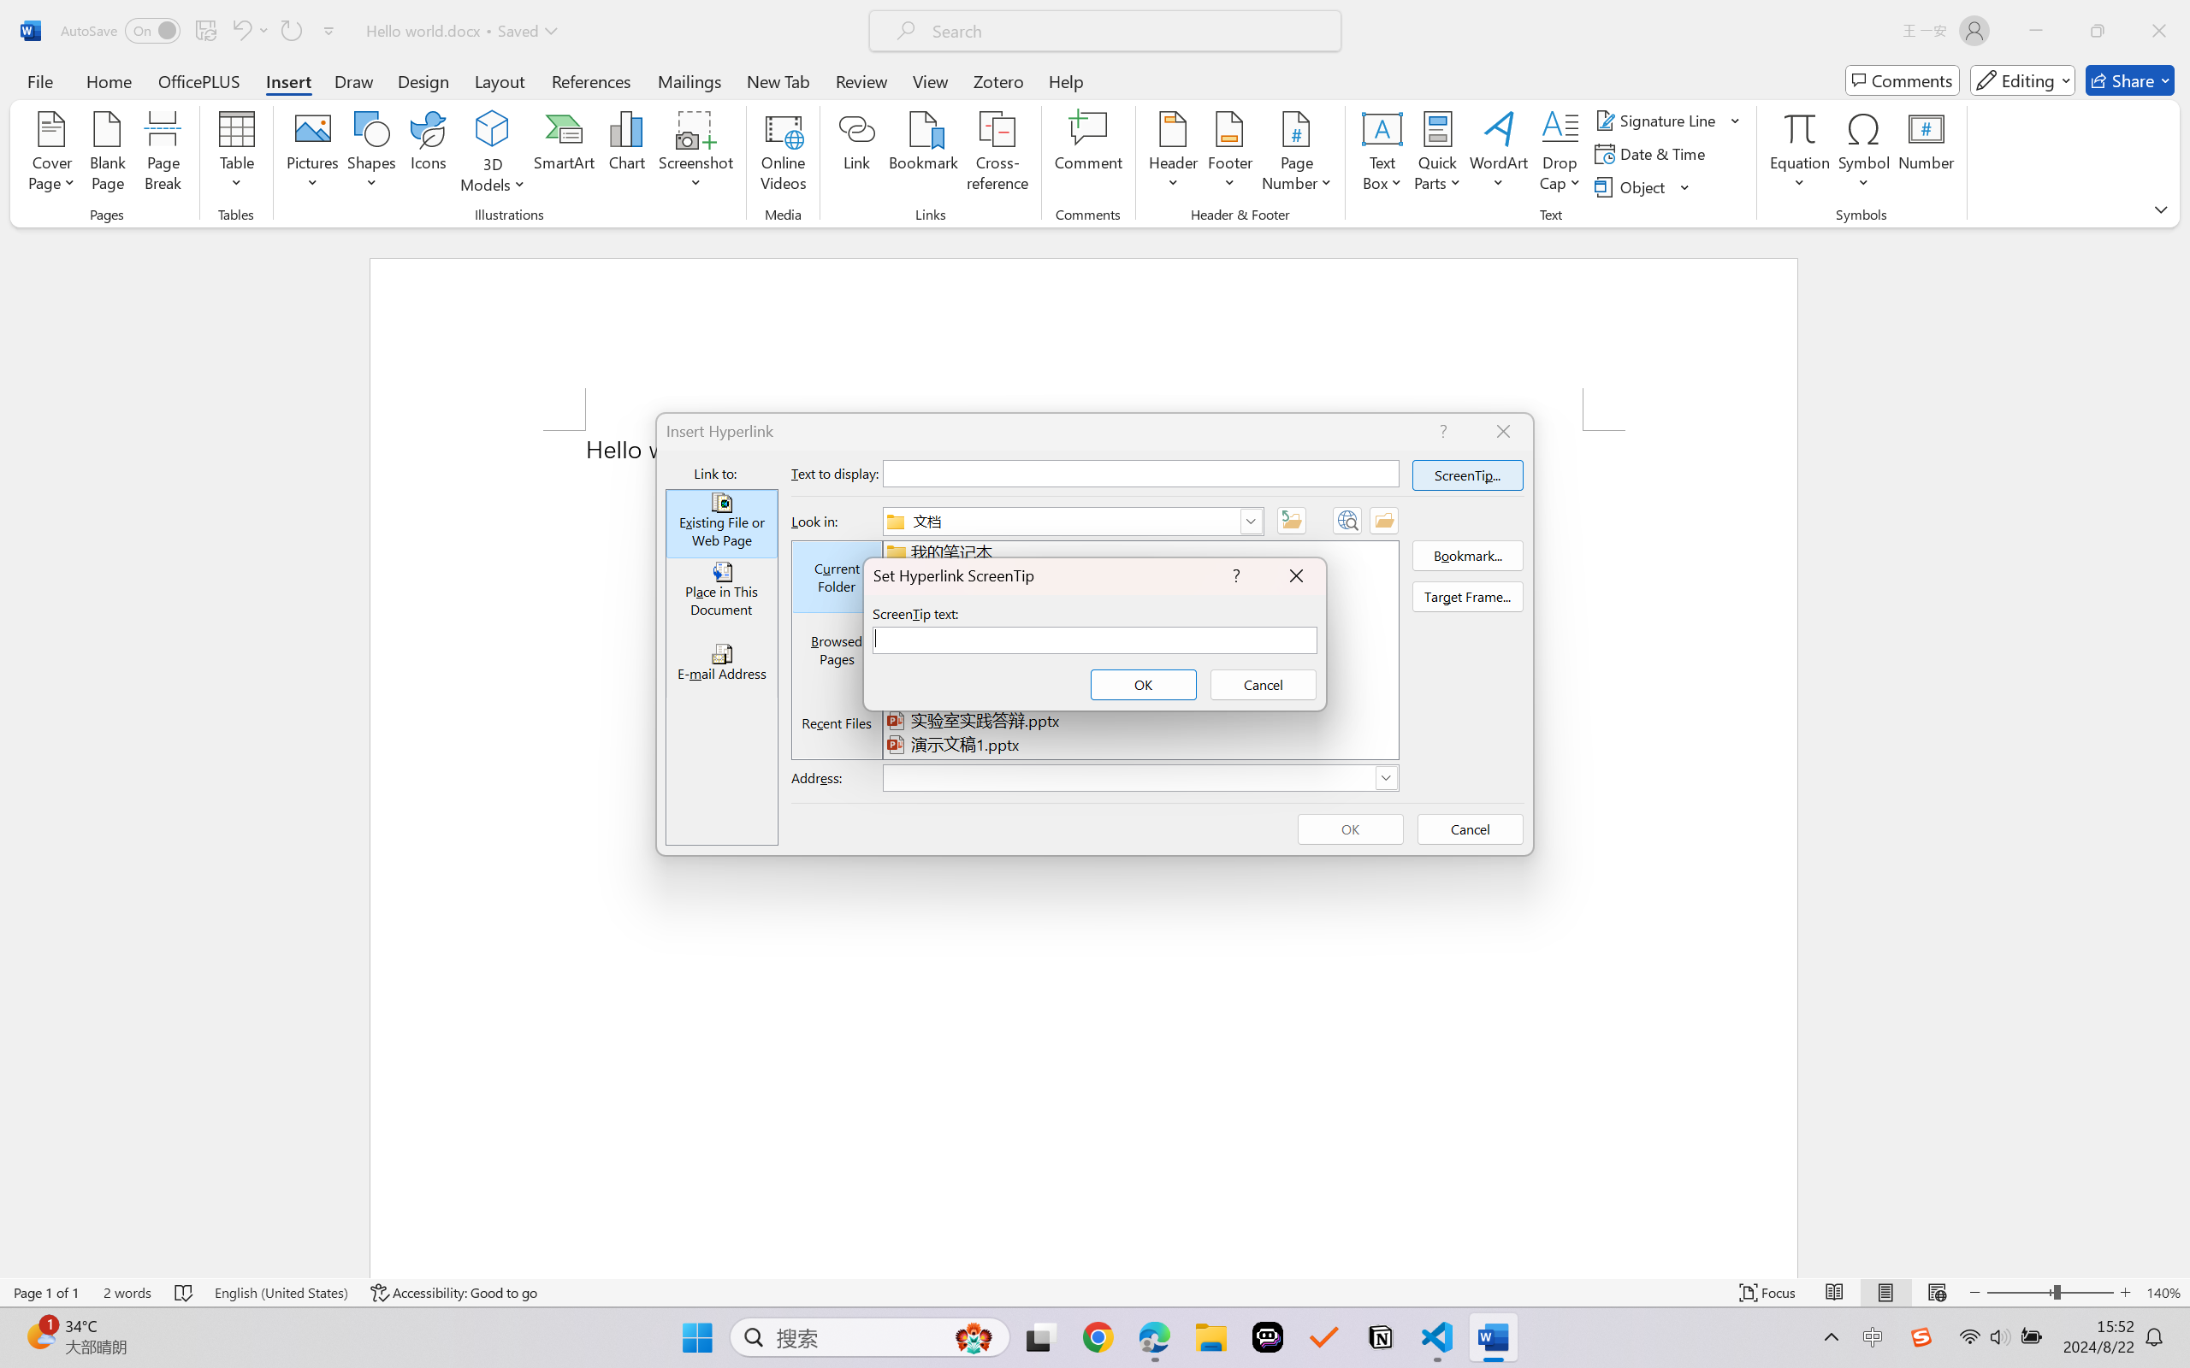 The height and width of the screenshot is (1368, 2190). What do you see at coordinates (1468, 596) in the screenshot?
I see `Target Frame...` at bounding box center [1468, 596].